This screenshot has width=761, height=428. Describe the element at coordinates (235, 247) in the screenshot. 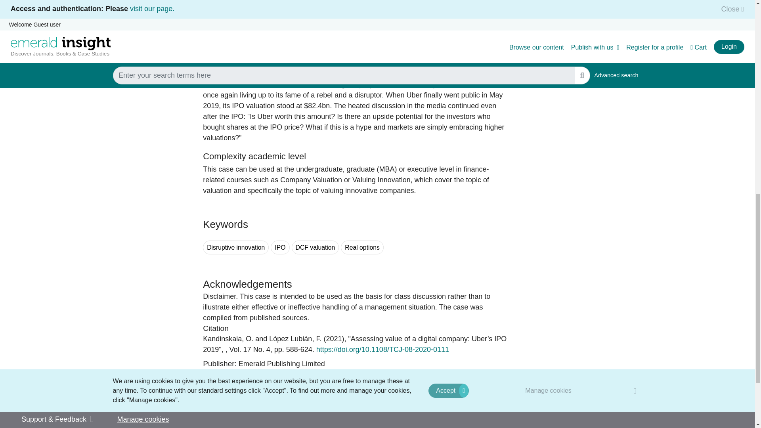

I see `Search for keyword Disruptive innovation` at that location.